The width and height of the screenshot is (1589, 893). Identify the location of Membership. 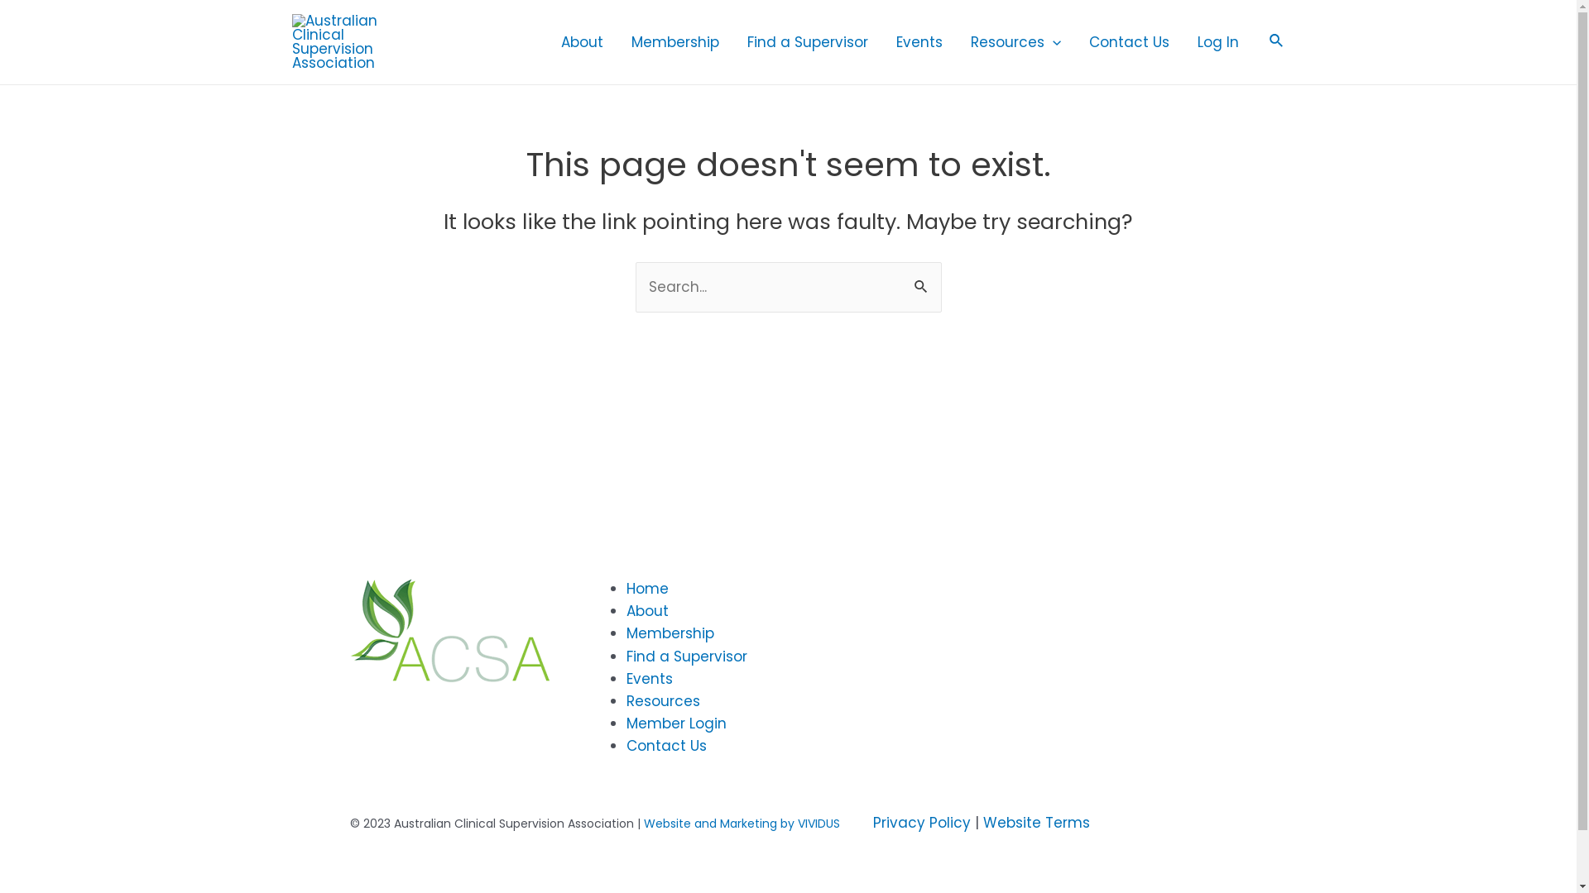
(670, 633).